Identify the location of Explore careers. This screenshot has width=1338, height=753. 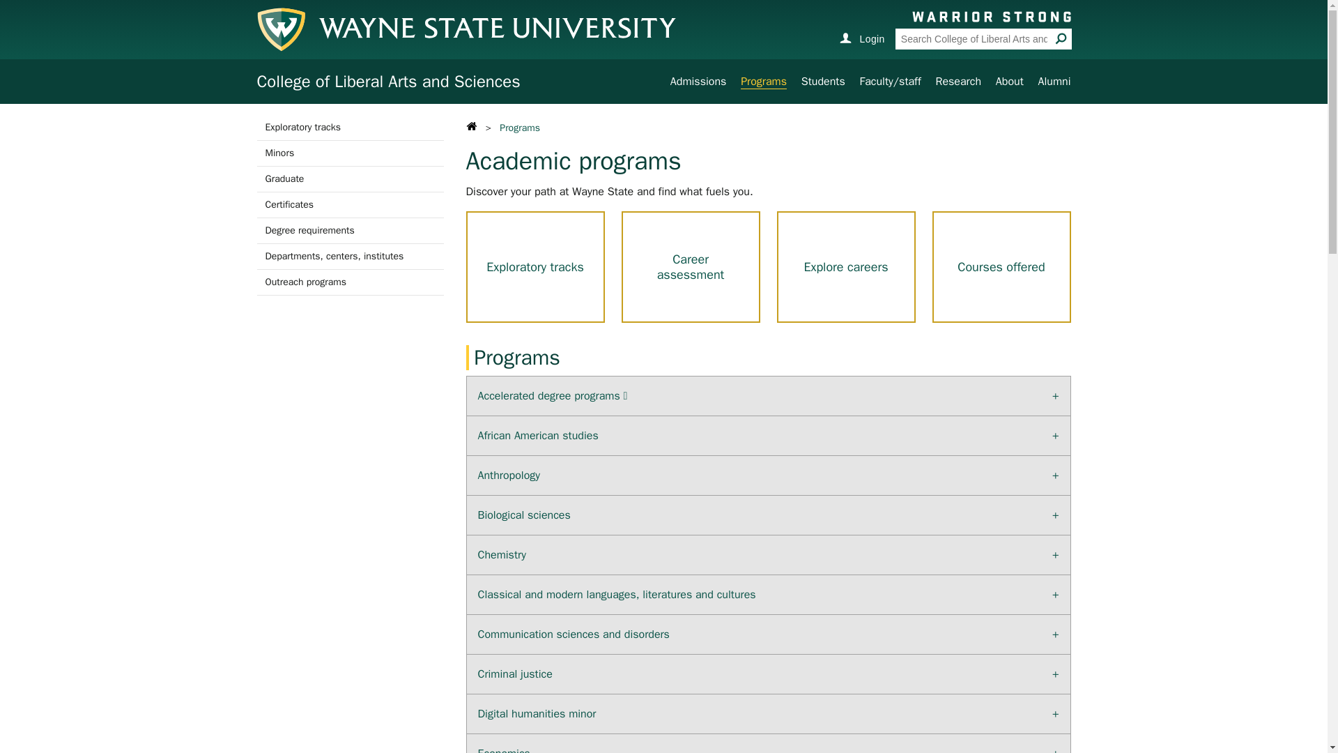
(845, 267).